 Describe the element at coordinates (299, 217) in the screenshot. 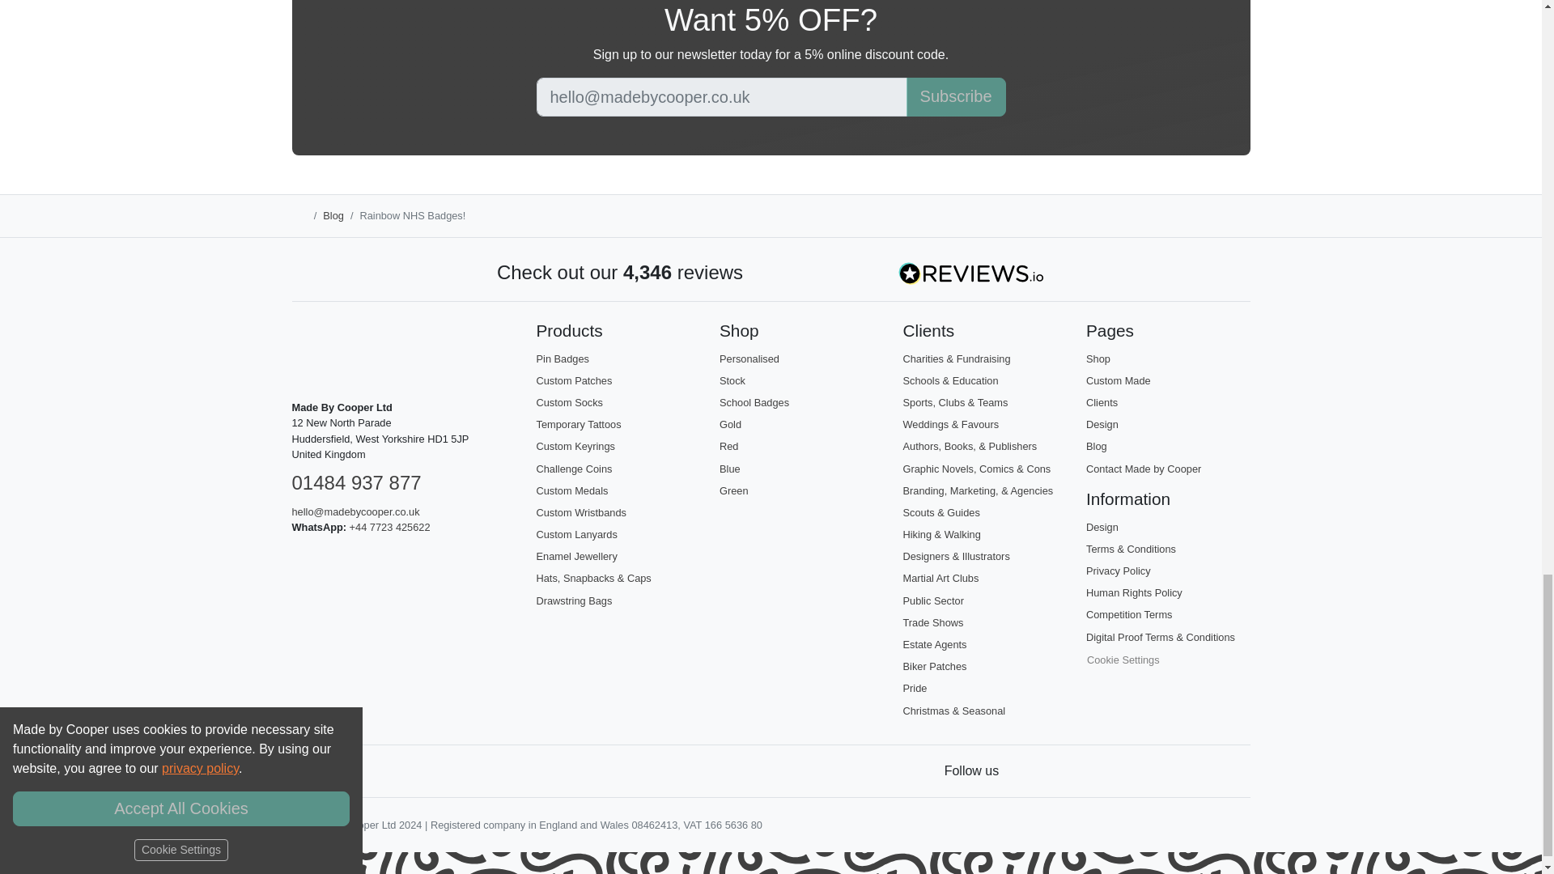

I see `Home` at that location.